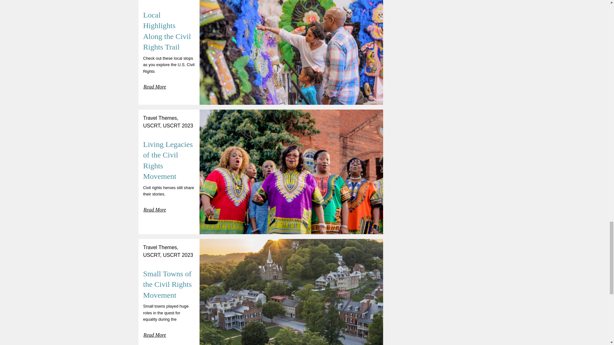  What do you see at coordinates (168, 160) in the screenshot?
I see `Living Legacies of the Civil Rights Movement` at bounding box center [168, 160].